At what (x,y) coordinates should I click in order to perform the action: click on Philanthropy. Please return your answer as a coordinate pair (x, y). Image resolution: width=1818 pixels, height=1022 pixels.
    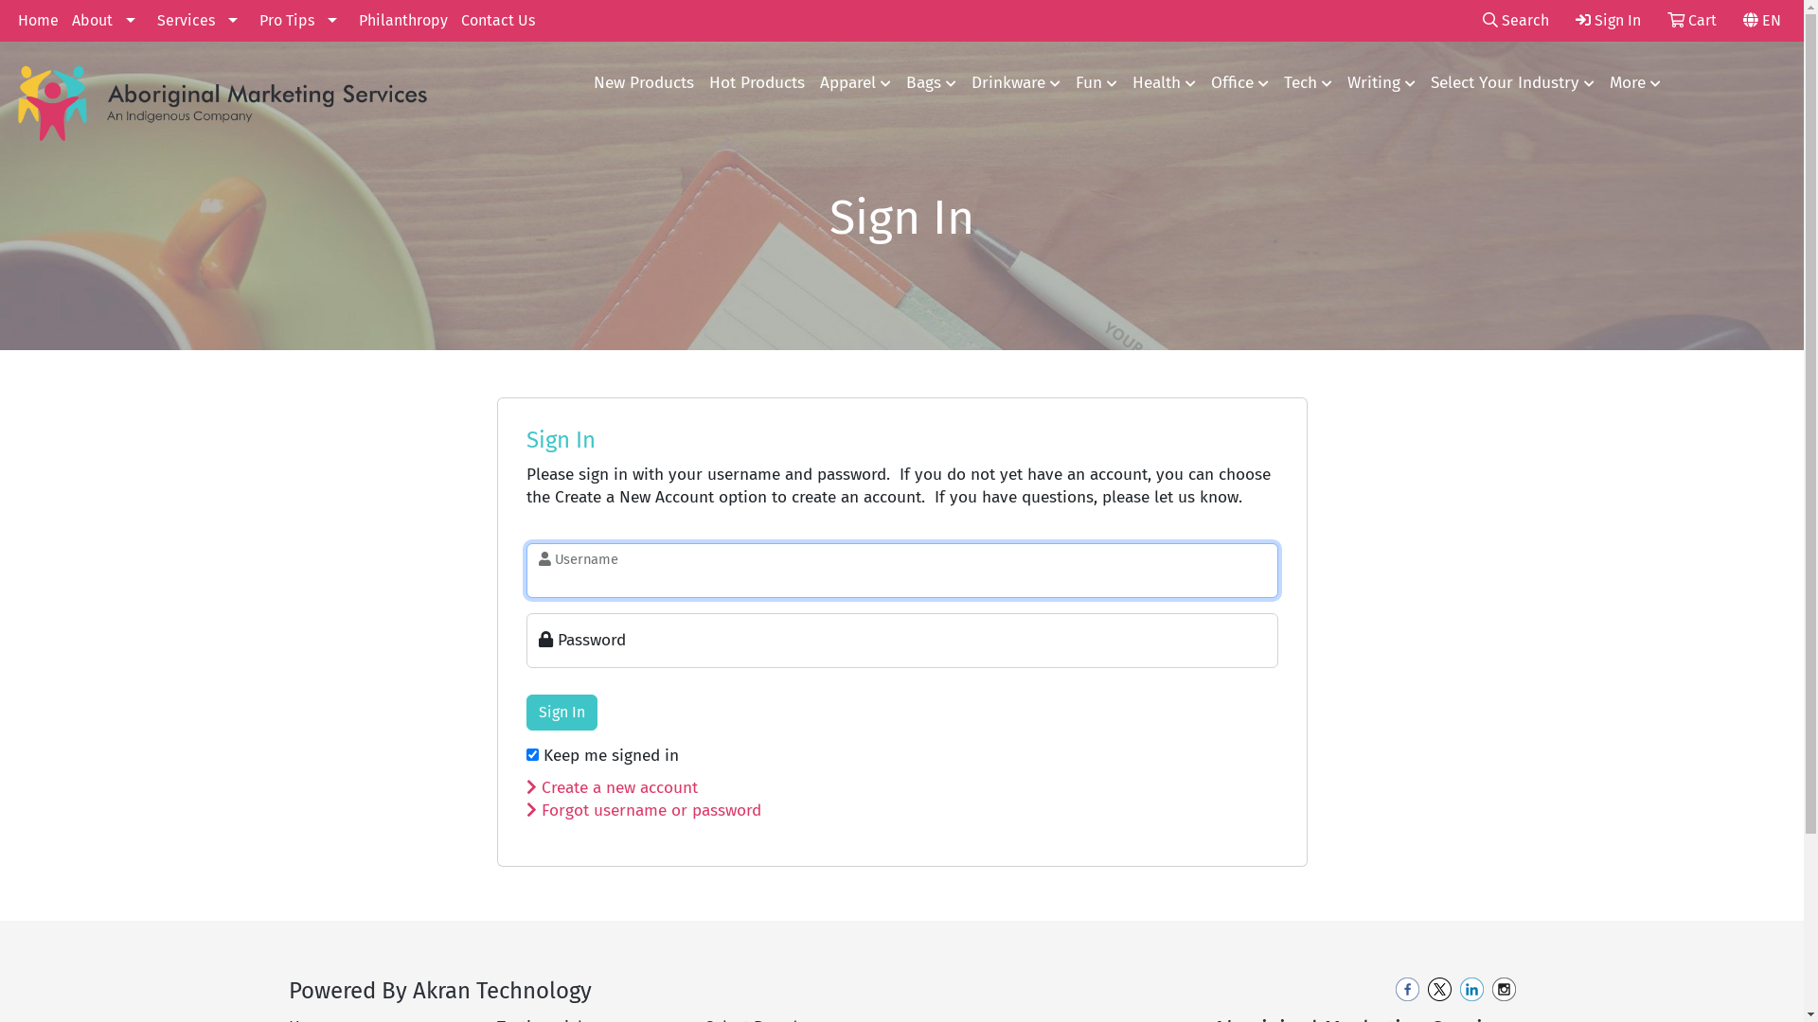
    Looking at the image, I should click on (403, 21).